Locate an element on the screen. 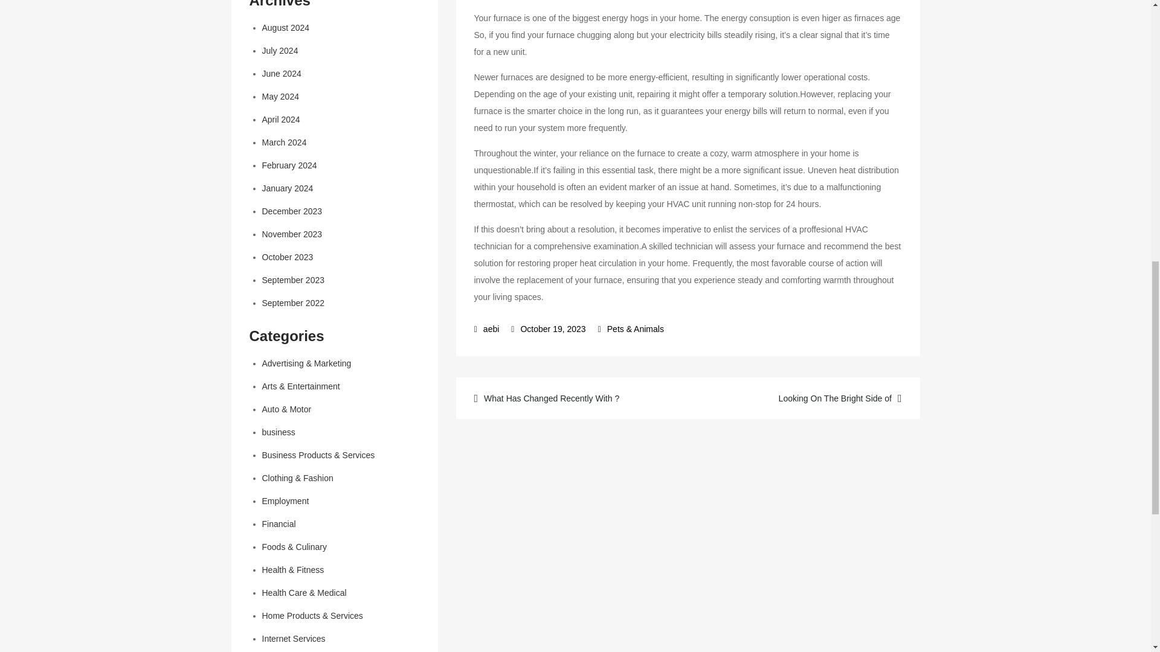  What Has Changed Recently With ? is located at coordinates (573, 397).